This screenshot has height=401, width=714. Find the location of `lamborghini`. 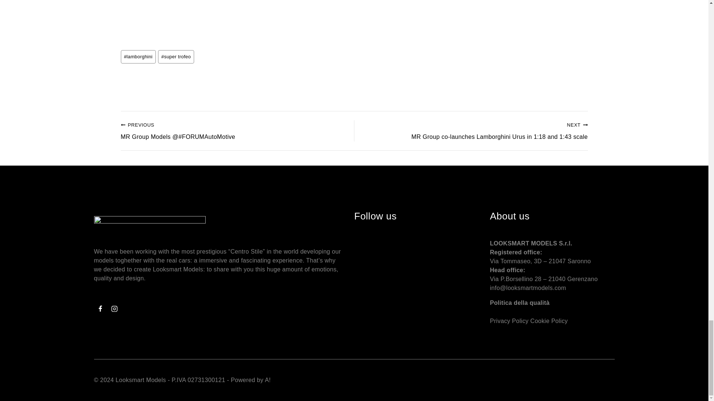

lamborghini is located at coordinates (138, 56).